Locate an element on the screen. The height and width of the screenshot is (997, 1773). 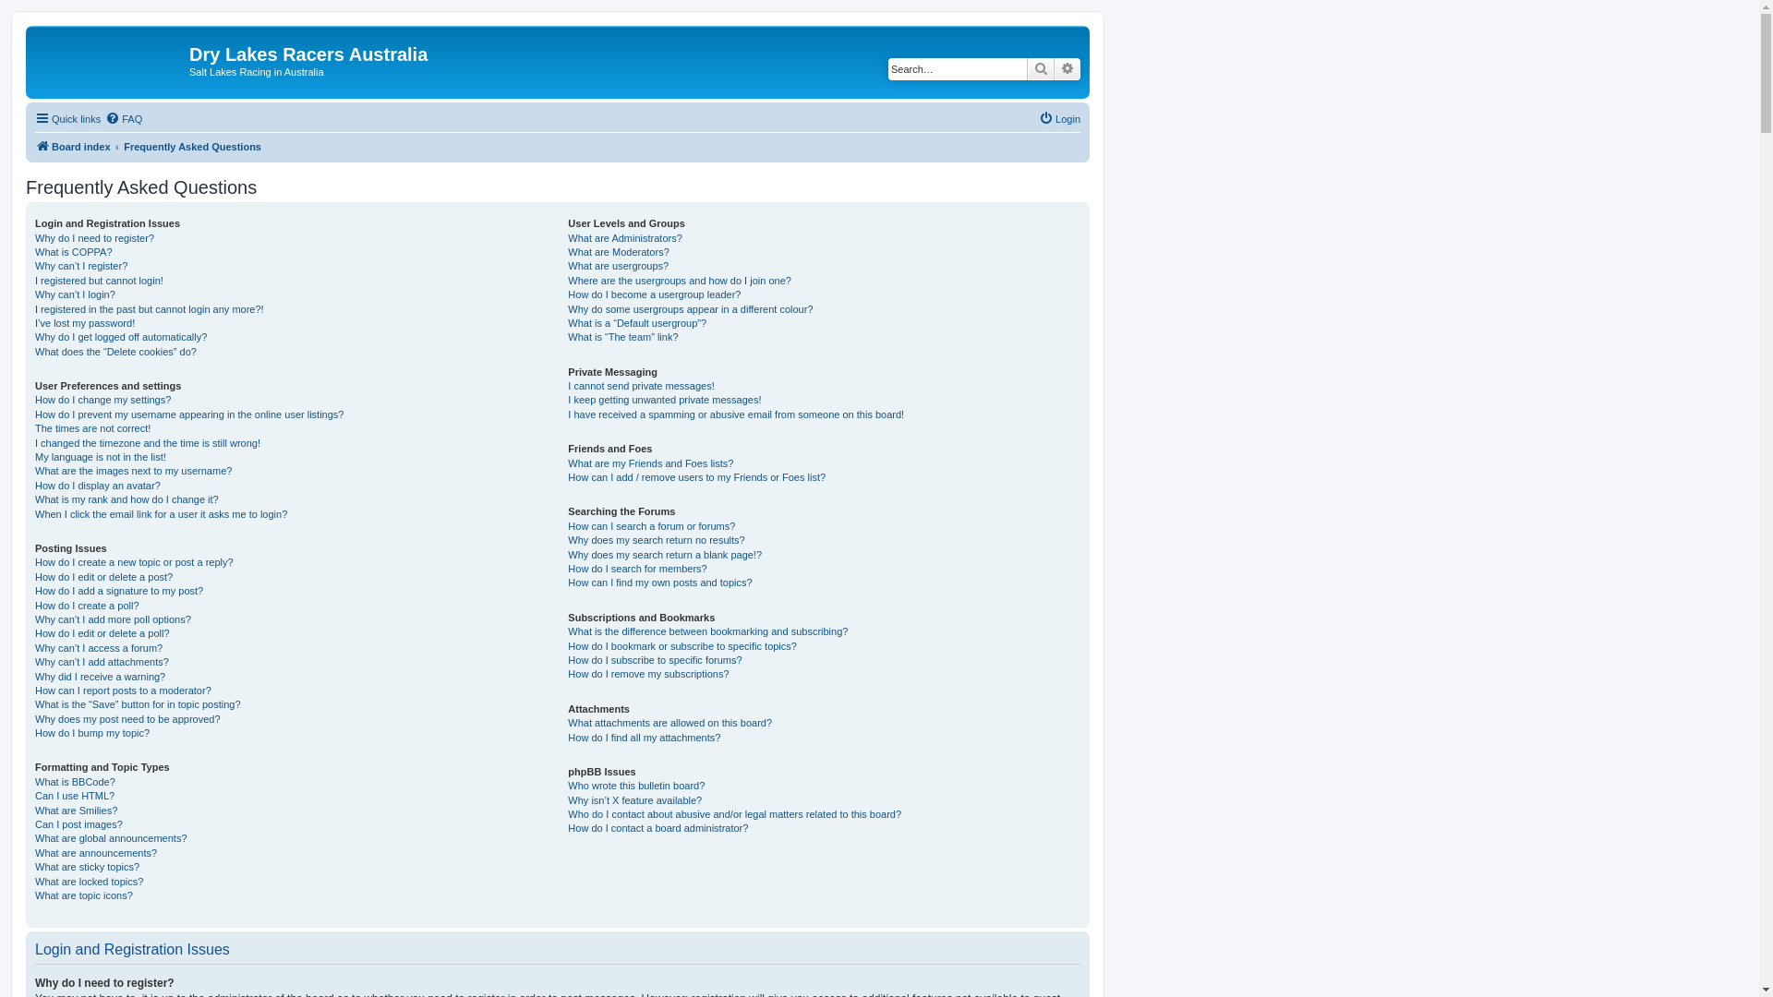
I changed the timezone and the time is still wrong! is located at coordinates (148, 443).